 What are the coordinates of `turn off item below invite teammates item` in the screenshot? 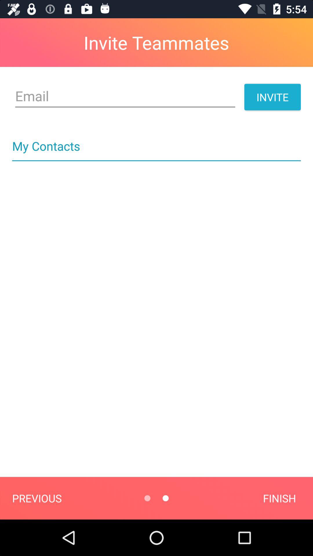 It's located at (125, 96).